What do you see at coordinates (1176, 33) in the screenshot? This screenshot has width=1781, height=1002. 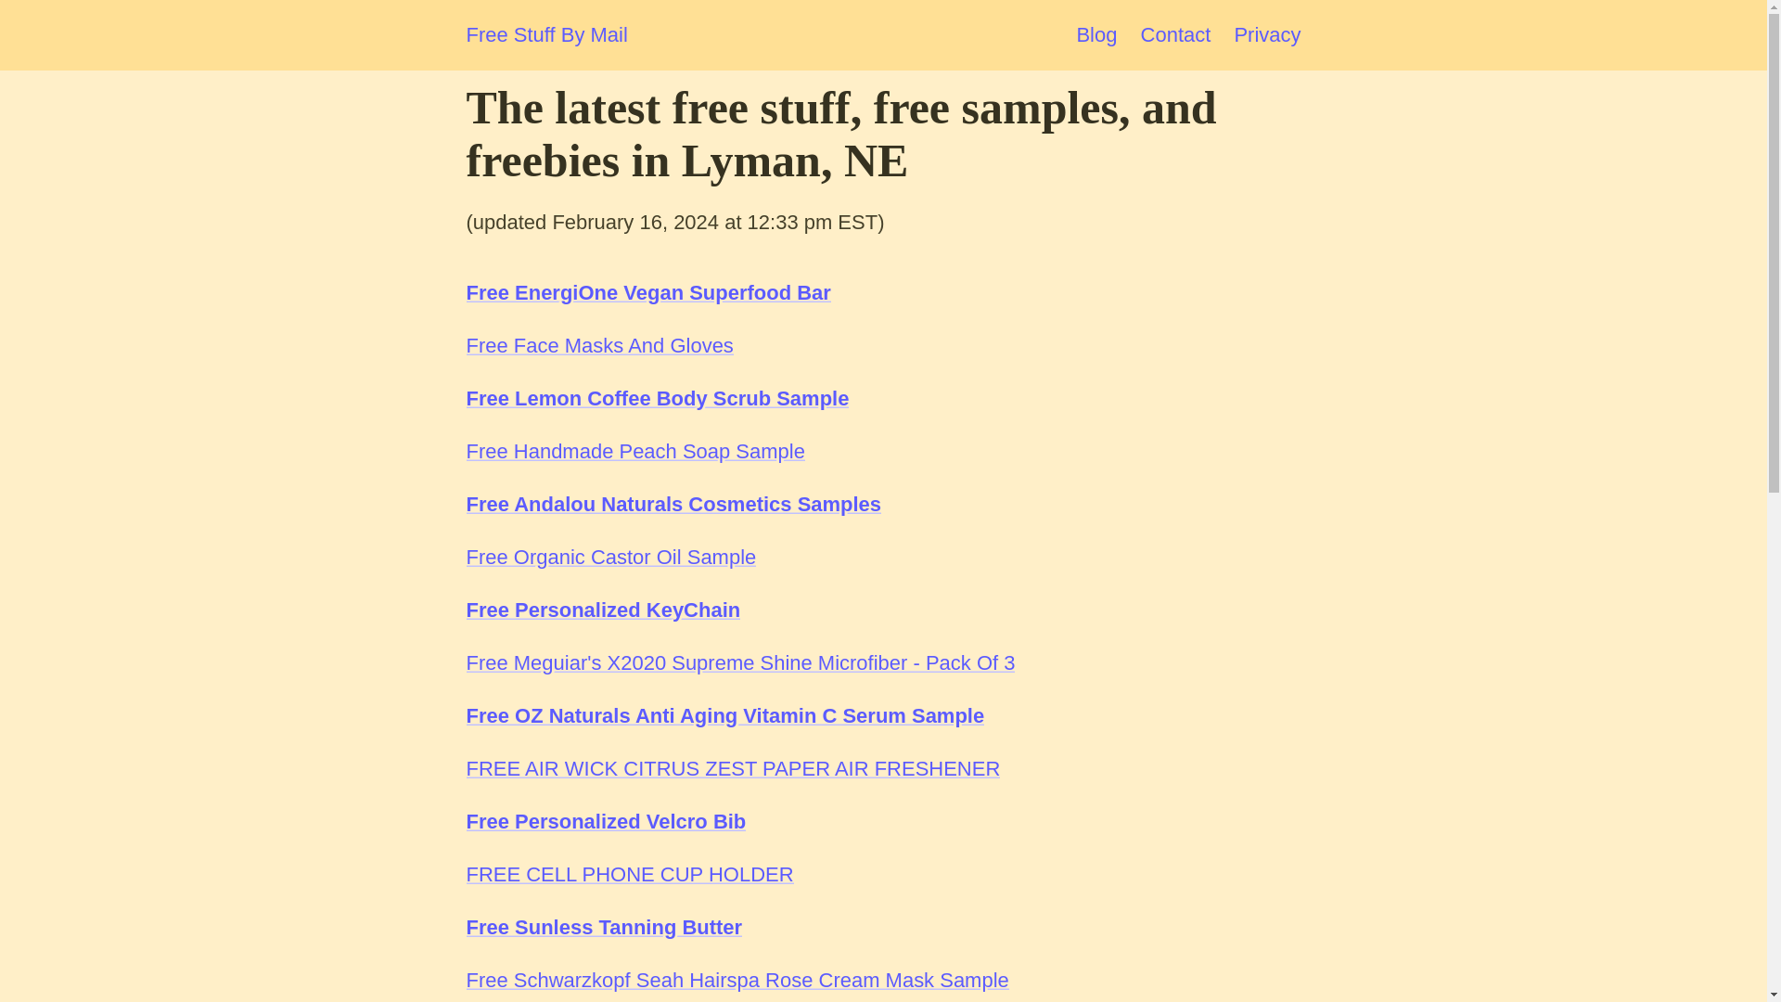 I see `Contact` at bounding box center [1176, 33].